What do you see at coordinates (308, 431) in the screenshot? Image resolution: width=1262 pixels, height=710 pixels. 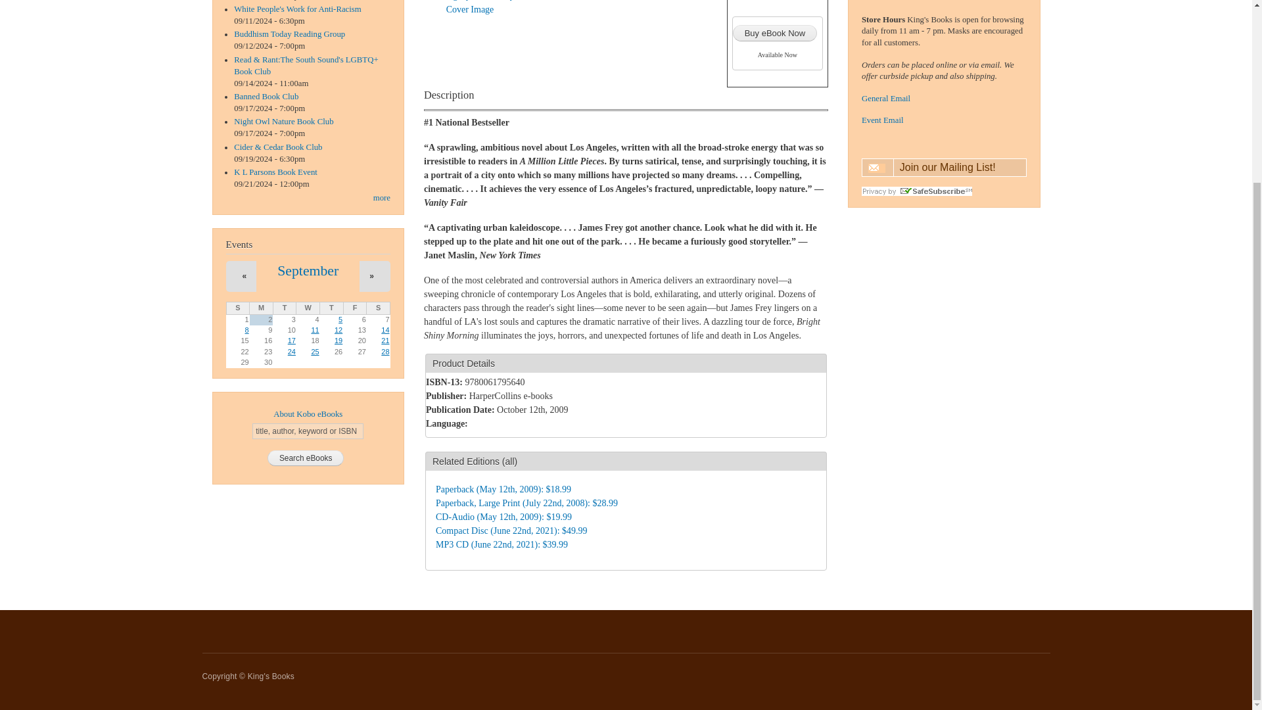 I see `title, author, keyword or ISBN` at bounding box center [308, 431].